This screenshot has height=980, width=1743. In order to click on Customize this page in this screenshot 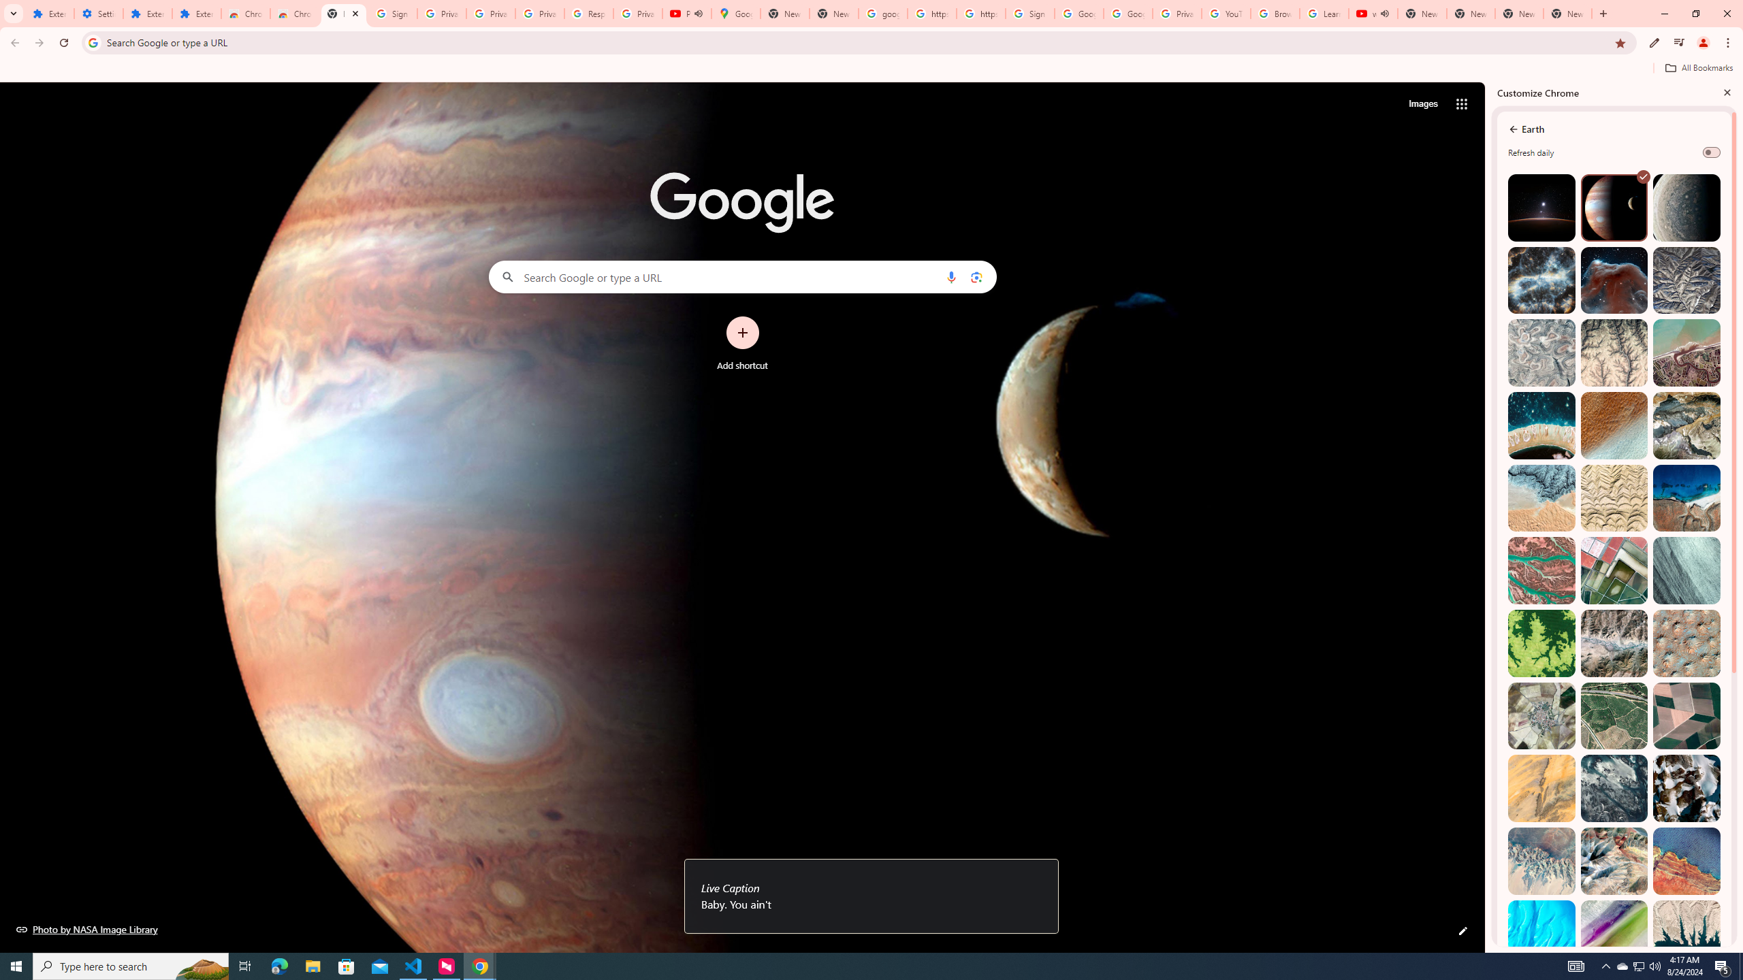, I will do `click(1462, 931)`.